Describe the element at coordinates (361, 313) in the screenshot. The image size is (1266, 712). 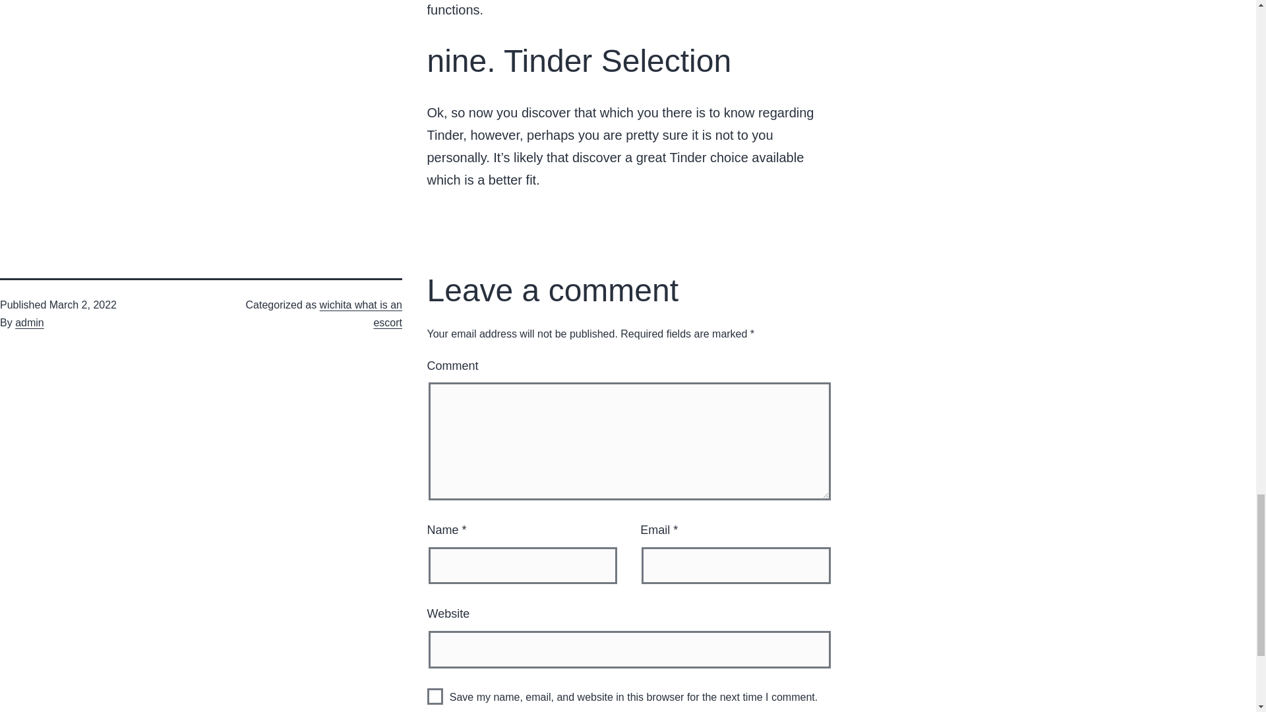
I see `wichita what is an escort` at that location.